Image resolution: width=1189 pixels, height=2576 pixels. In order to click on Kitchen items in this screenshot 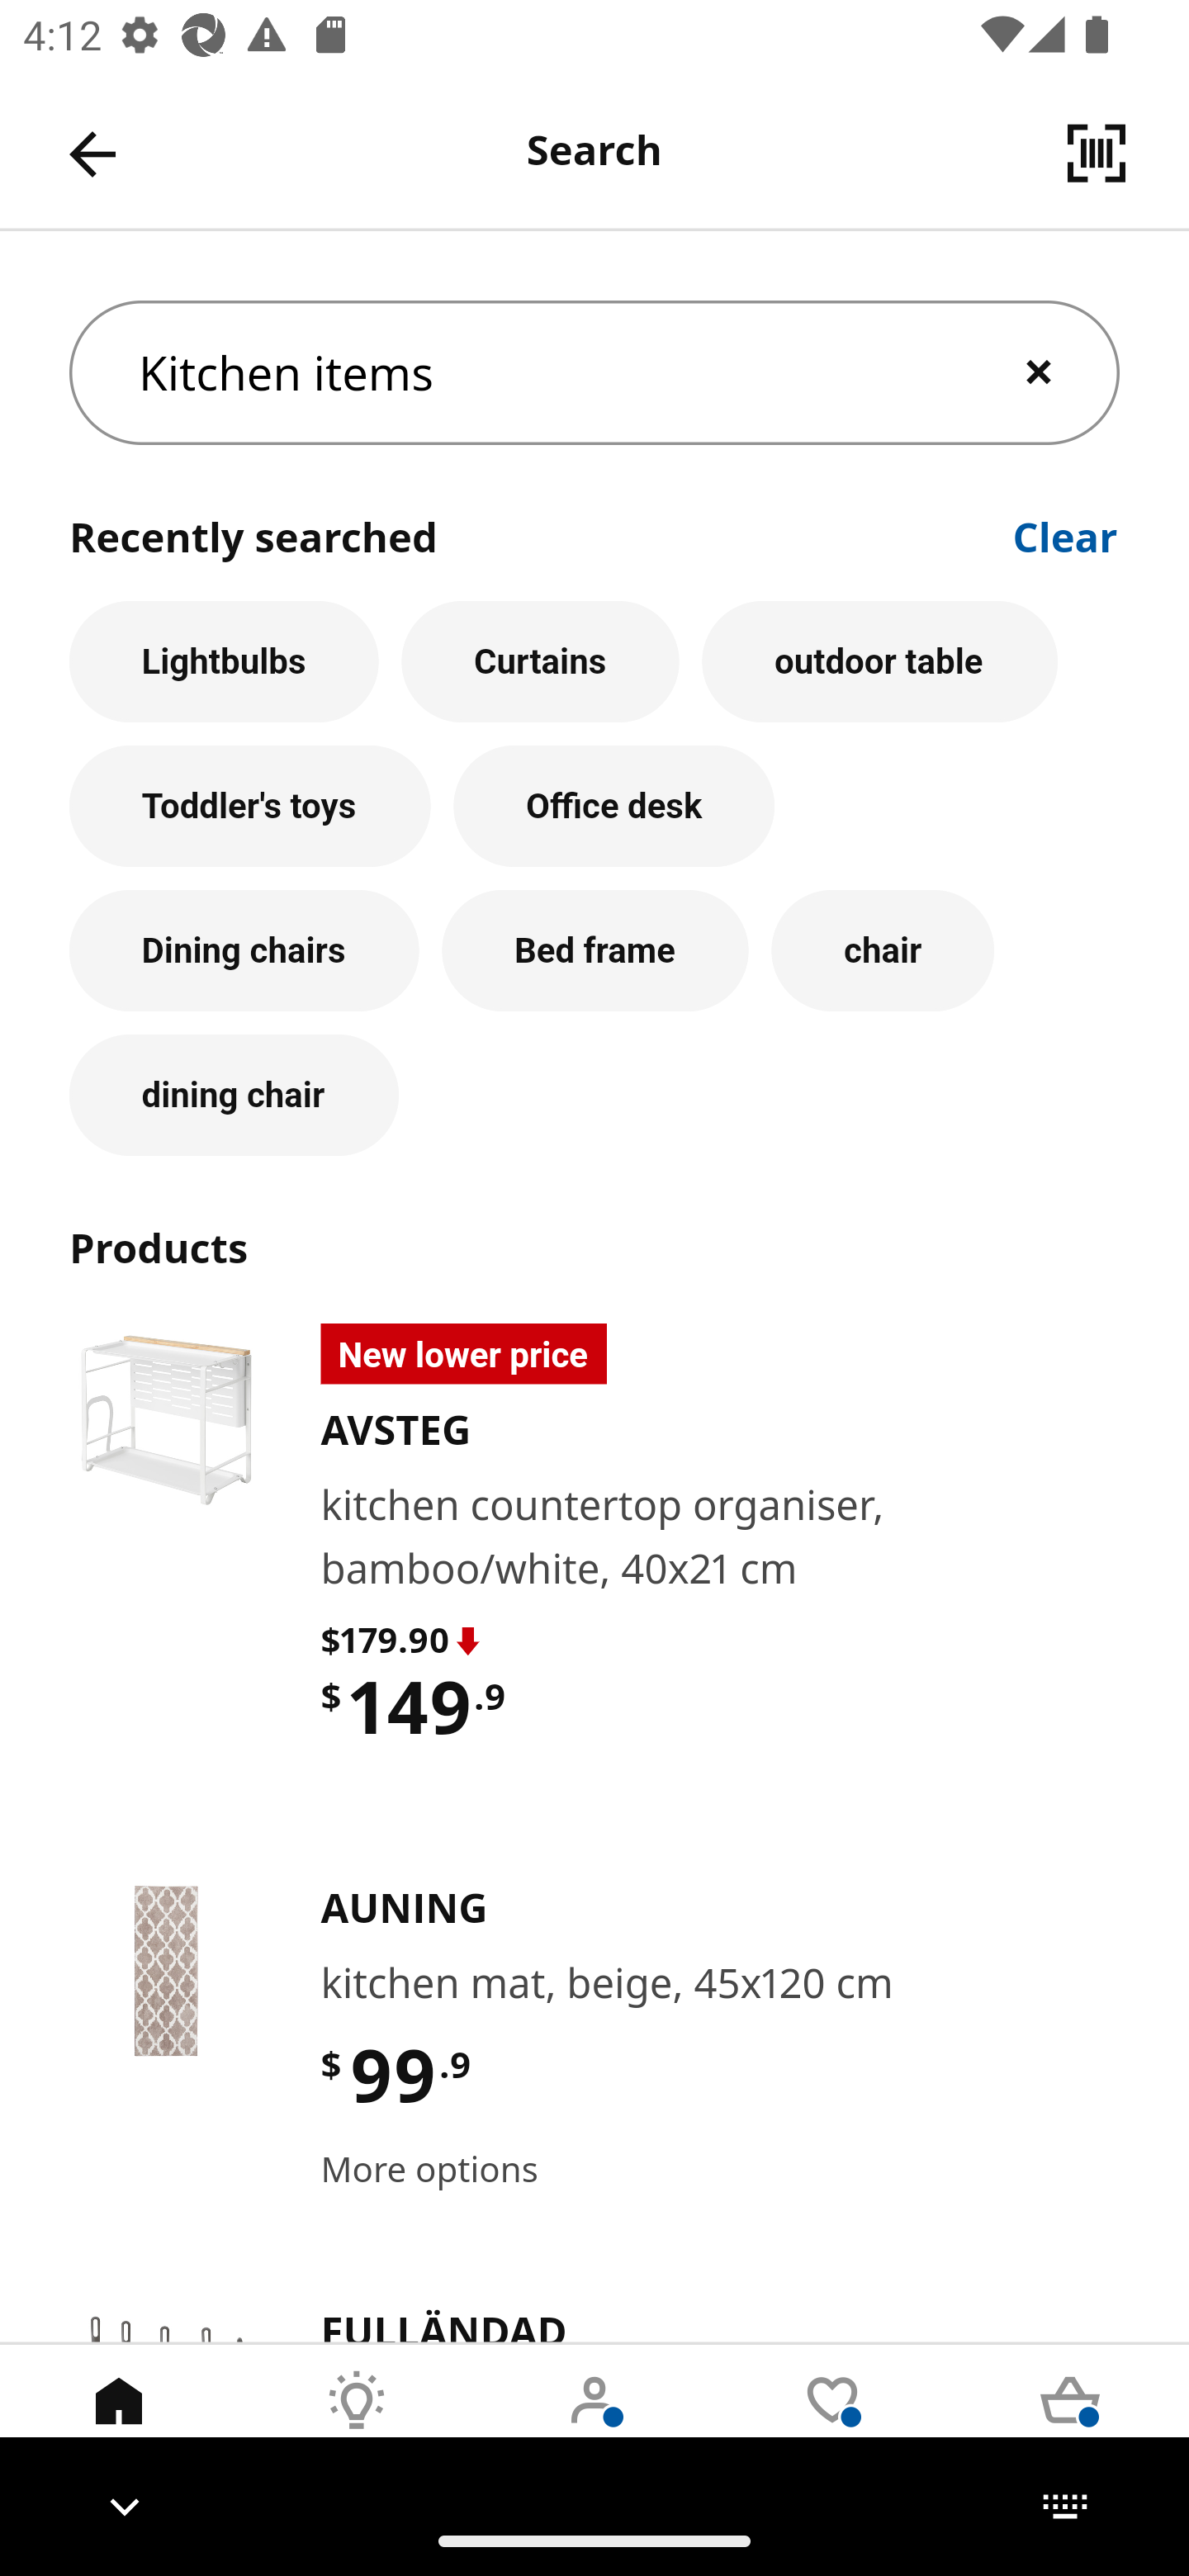, I will do `click(594, 373)`.